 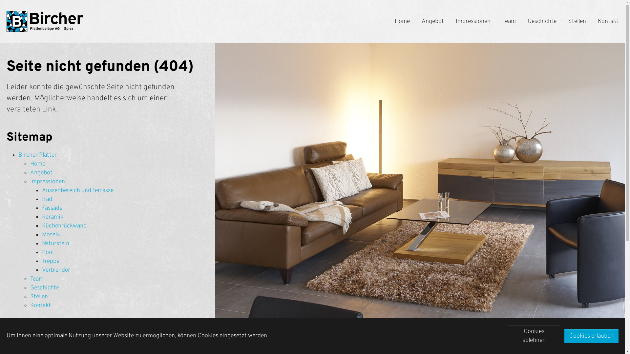 What do you see at coordinates (433, 21) in the screenshot?
I see `Angebot` at bounding box center [433, 21].